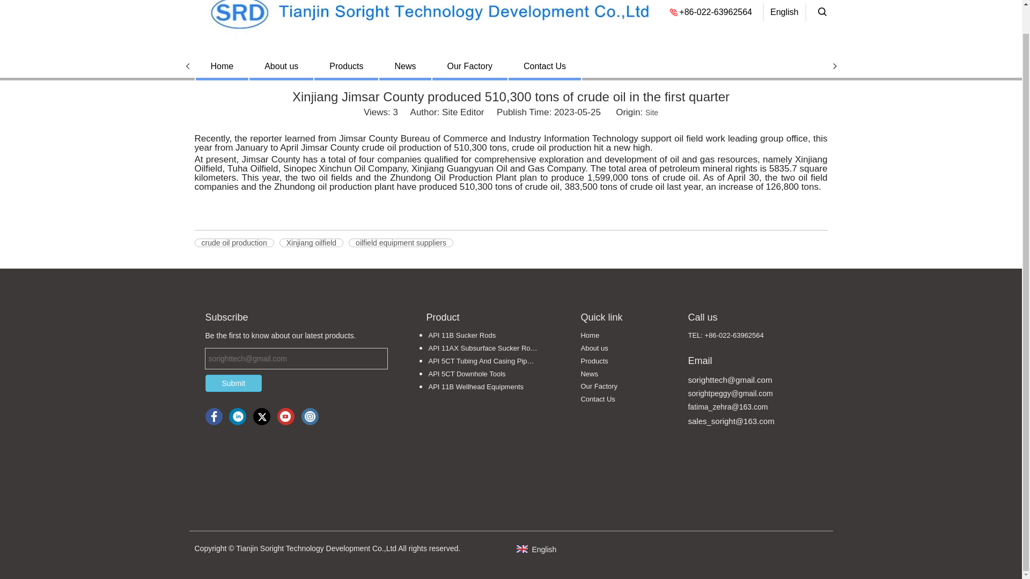 This screenshot has width=1030, height=579. What do you see at coordinates (237, 416) in the screenshot?
I see `Linkedin` at bounding box center [237, 416].